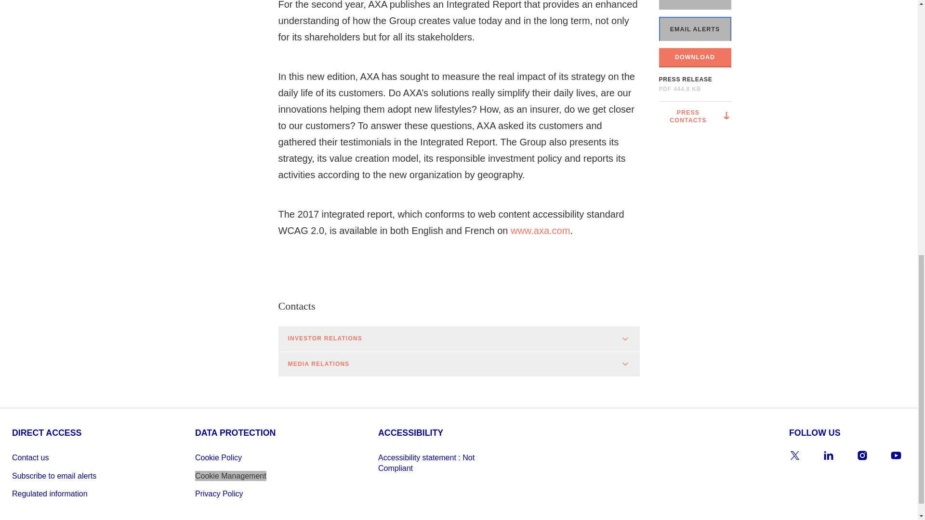 This screenshot has width=925, height=520. What do you see at coordinates (896, 455) in the screenshot?
I see `Youtube` at bounding box center [896, 455].